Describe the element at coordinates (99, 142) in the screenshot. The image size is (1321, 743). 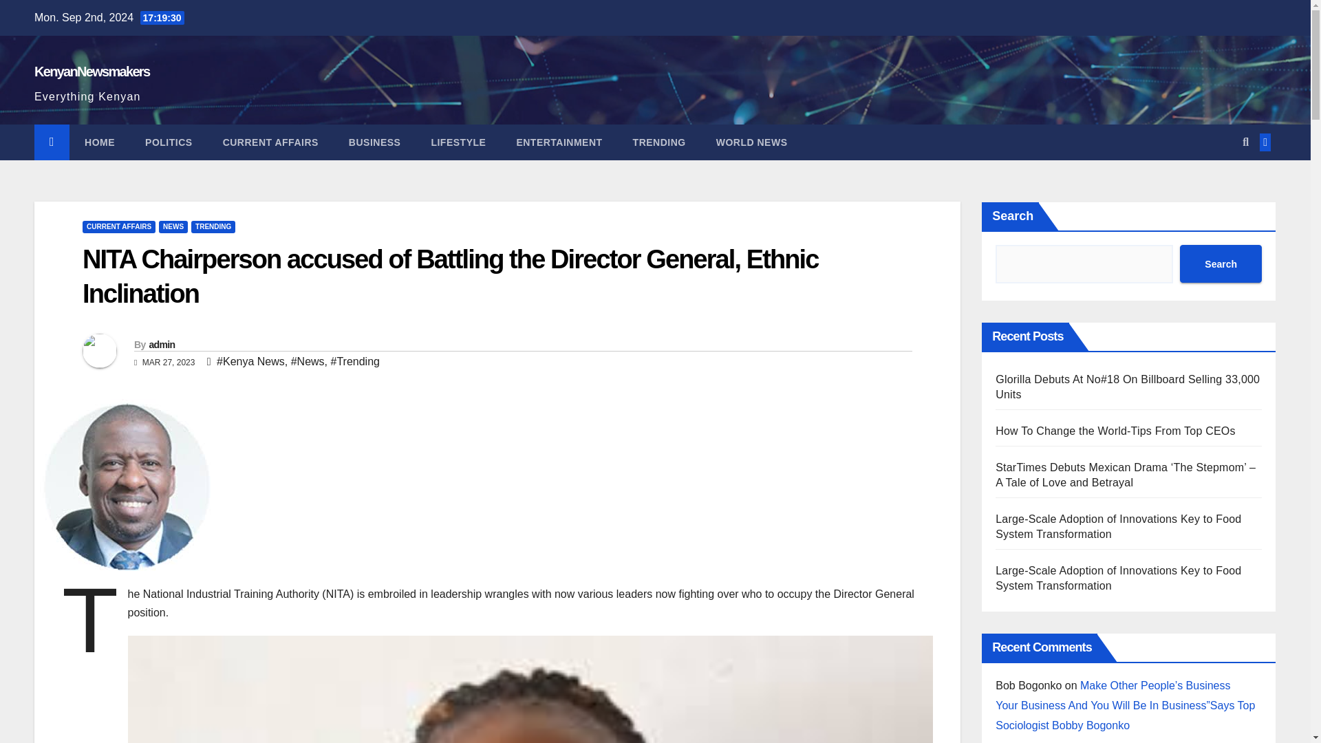
I see `Home` at that location.